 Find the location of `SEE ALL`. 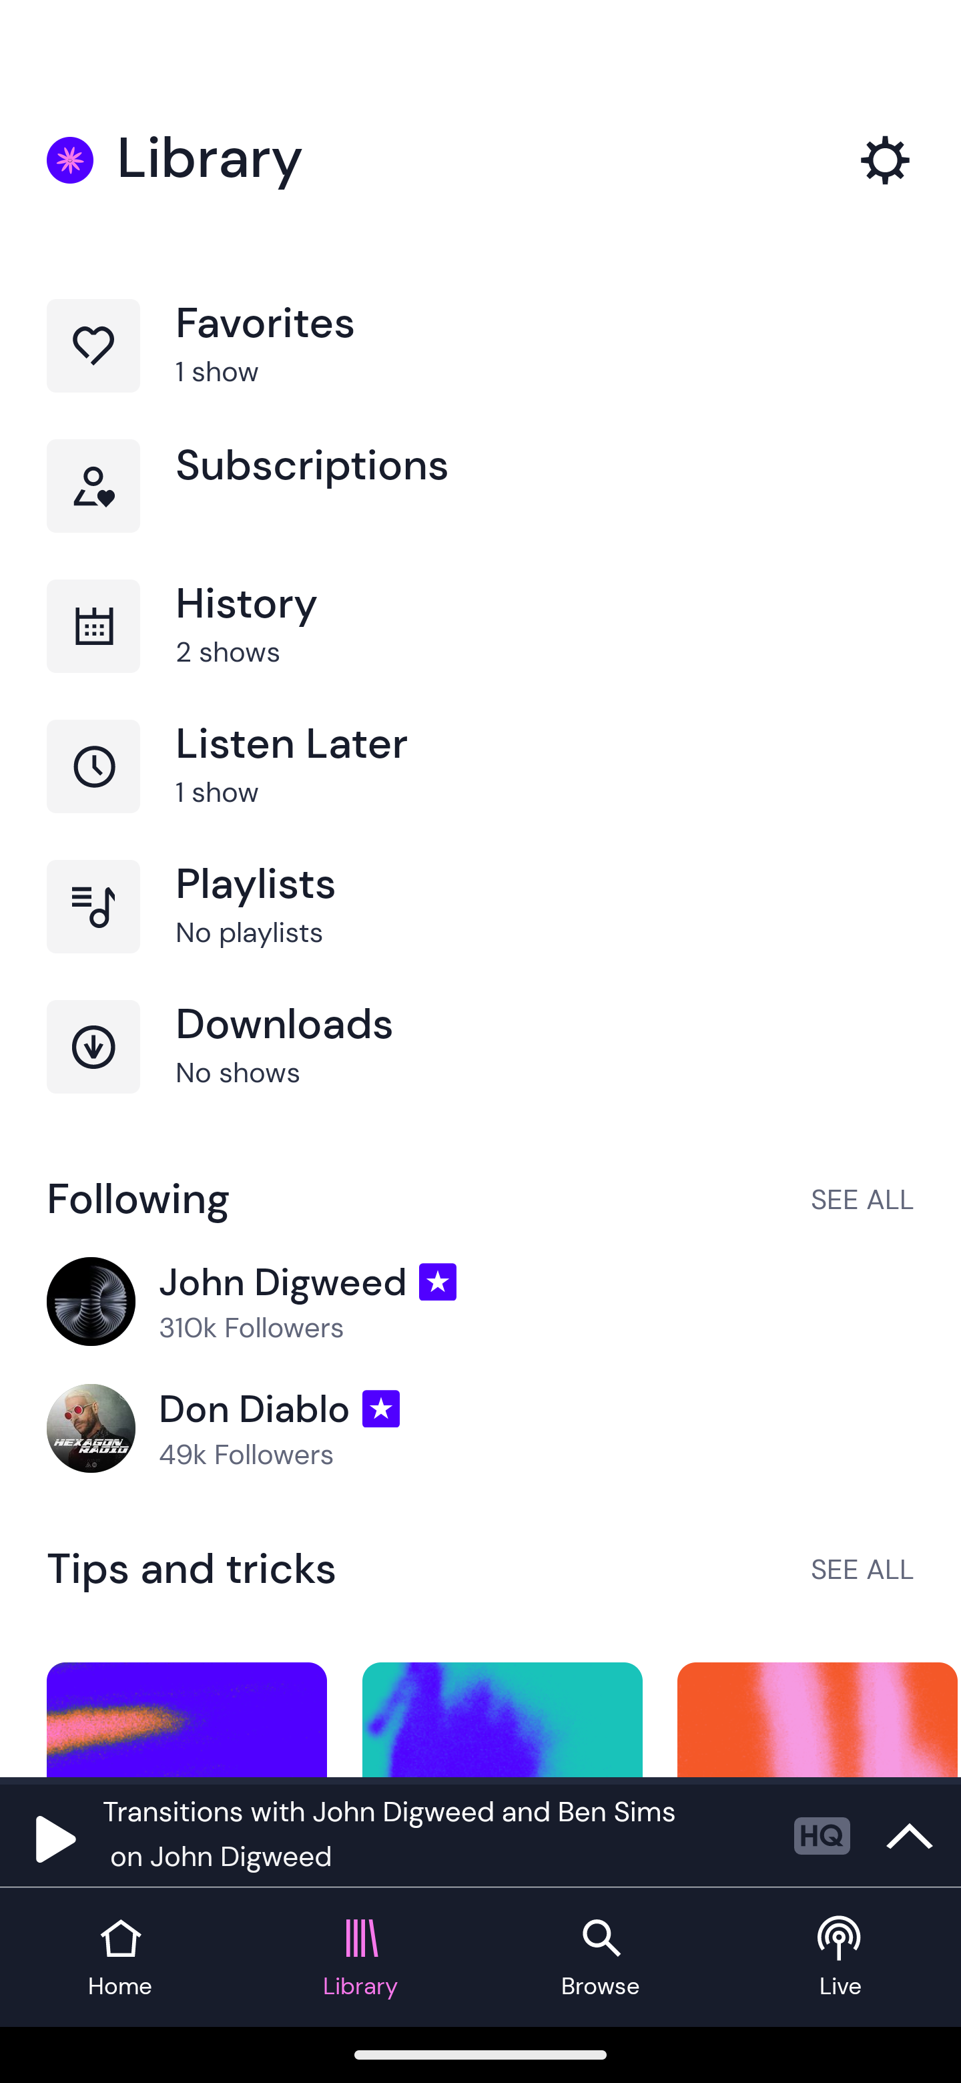

SEE ALL is located at coordinates (862, 1198).